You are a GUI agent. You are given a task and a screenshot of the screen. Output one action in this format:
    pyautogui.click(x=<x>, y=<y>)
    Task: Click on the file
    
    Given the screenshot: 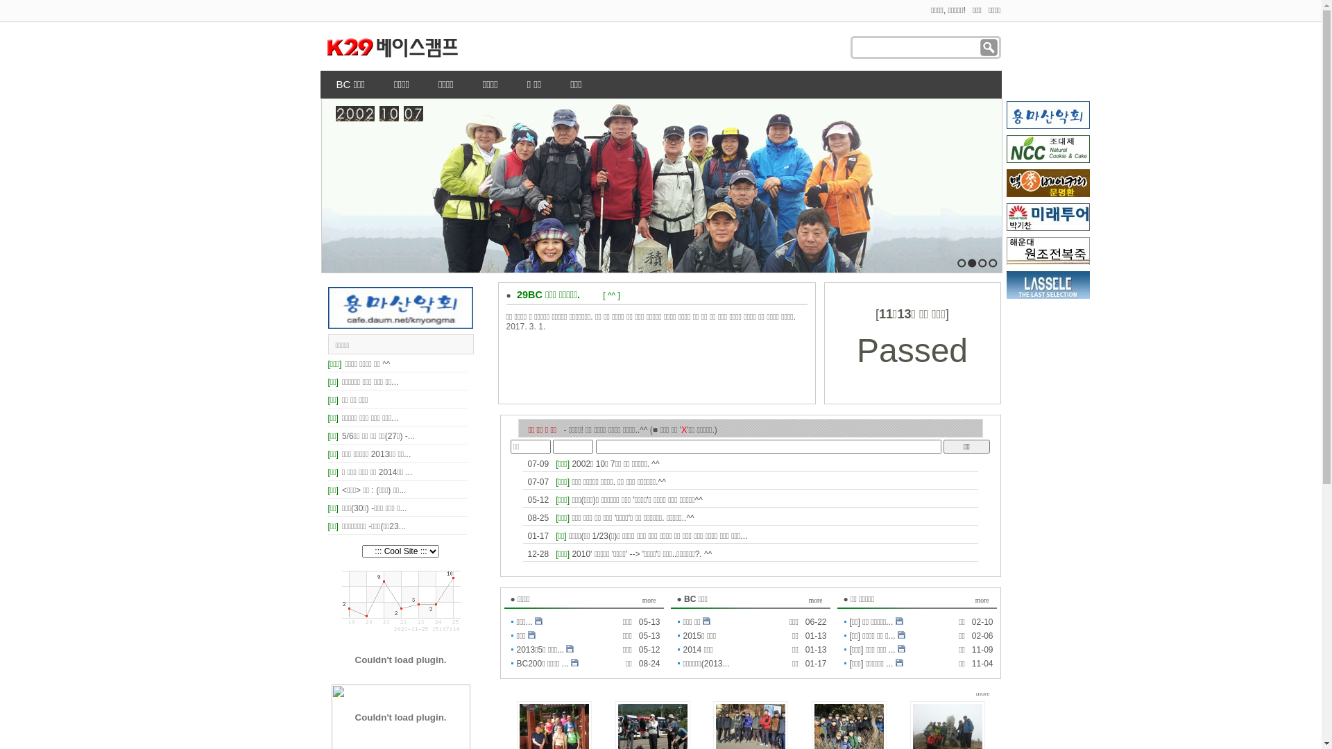 What is the action you would take?
    pyautogui.click(x=899, y=663)
    